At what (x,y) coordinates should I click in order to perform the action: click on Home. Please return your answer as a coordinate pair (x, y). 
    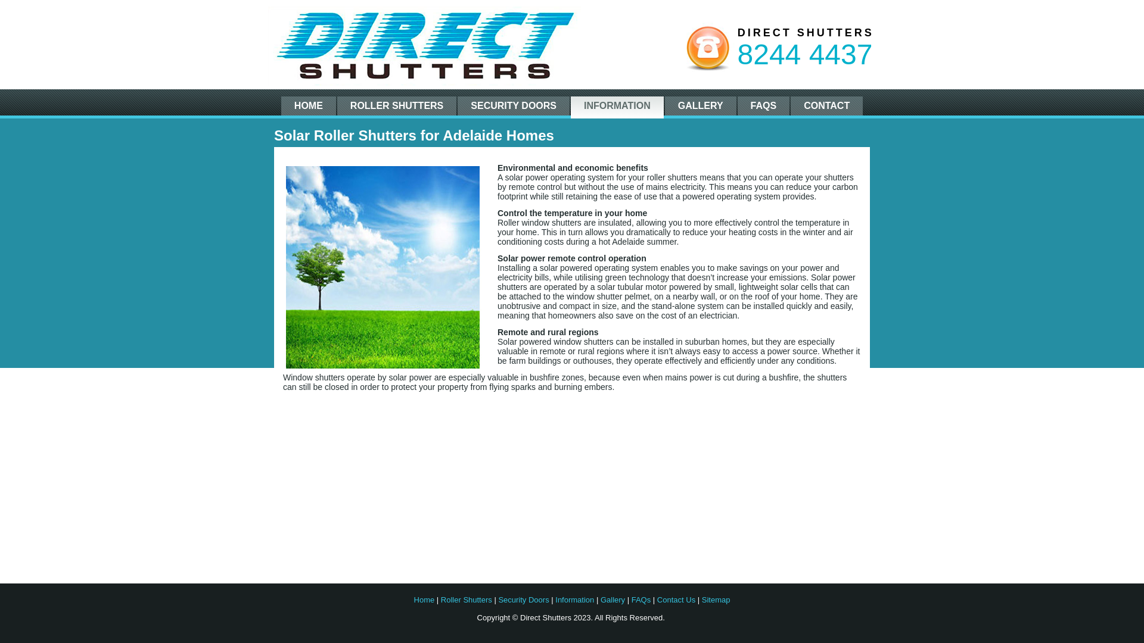
    Looking at the image, I should click on (424, 600).